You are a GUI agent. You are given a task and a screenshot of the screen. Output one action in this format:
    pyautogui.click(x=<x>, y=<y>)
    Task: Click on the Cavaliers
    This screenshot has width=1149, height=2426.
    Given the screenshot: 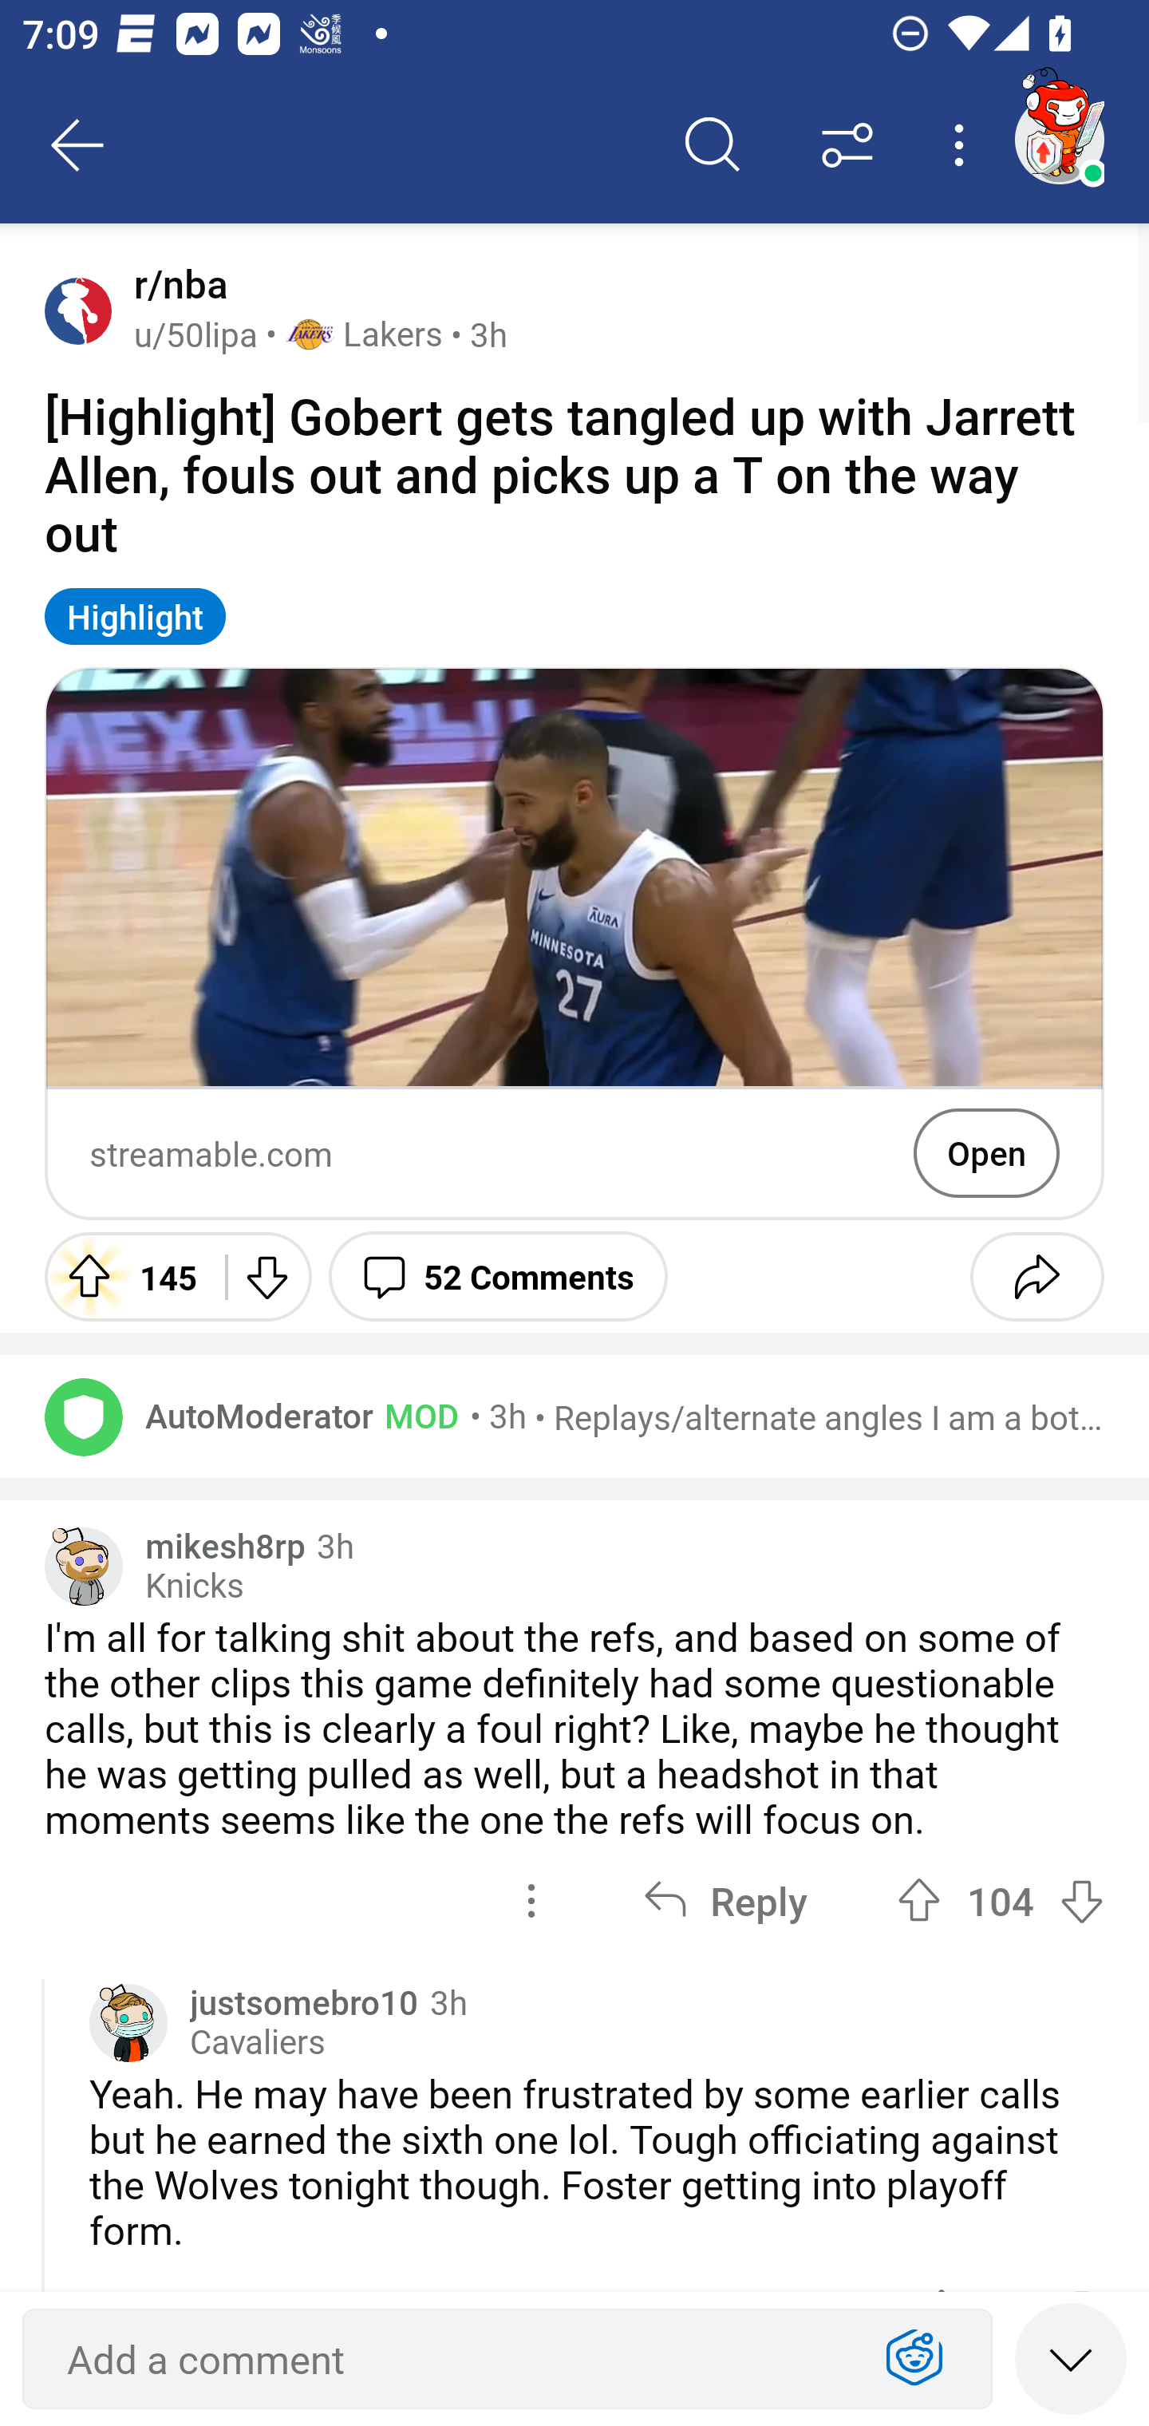 What is the action you would take?
    pyautogui.click(x=257, y=2043)
    